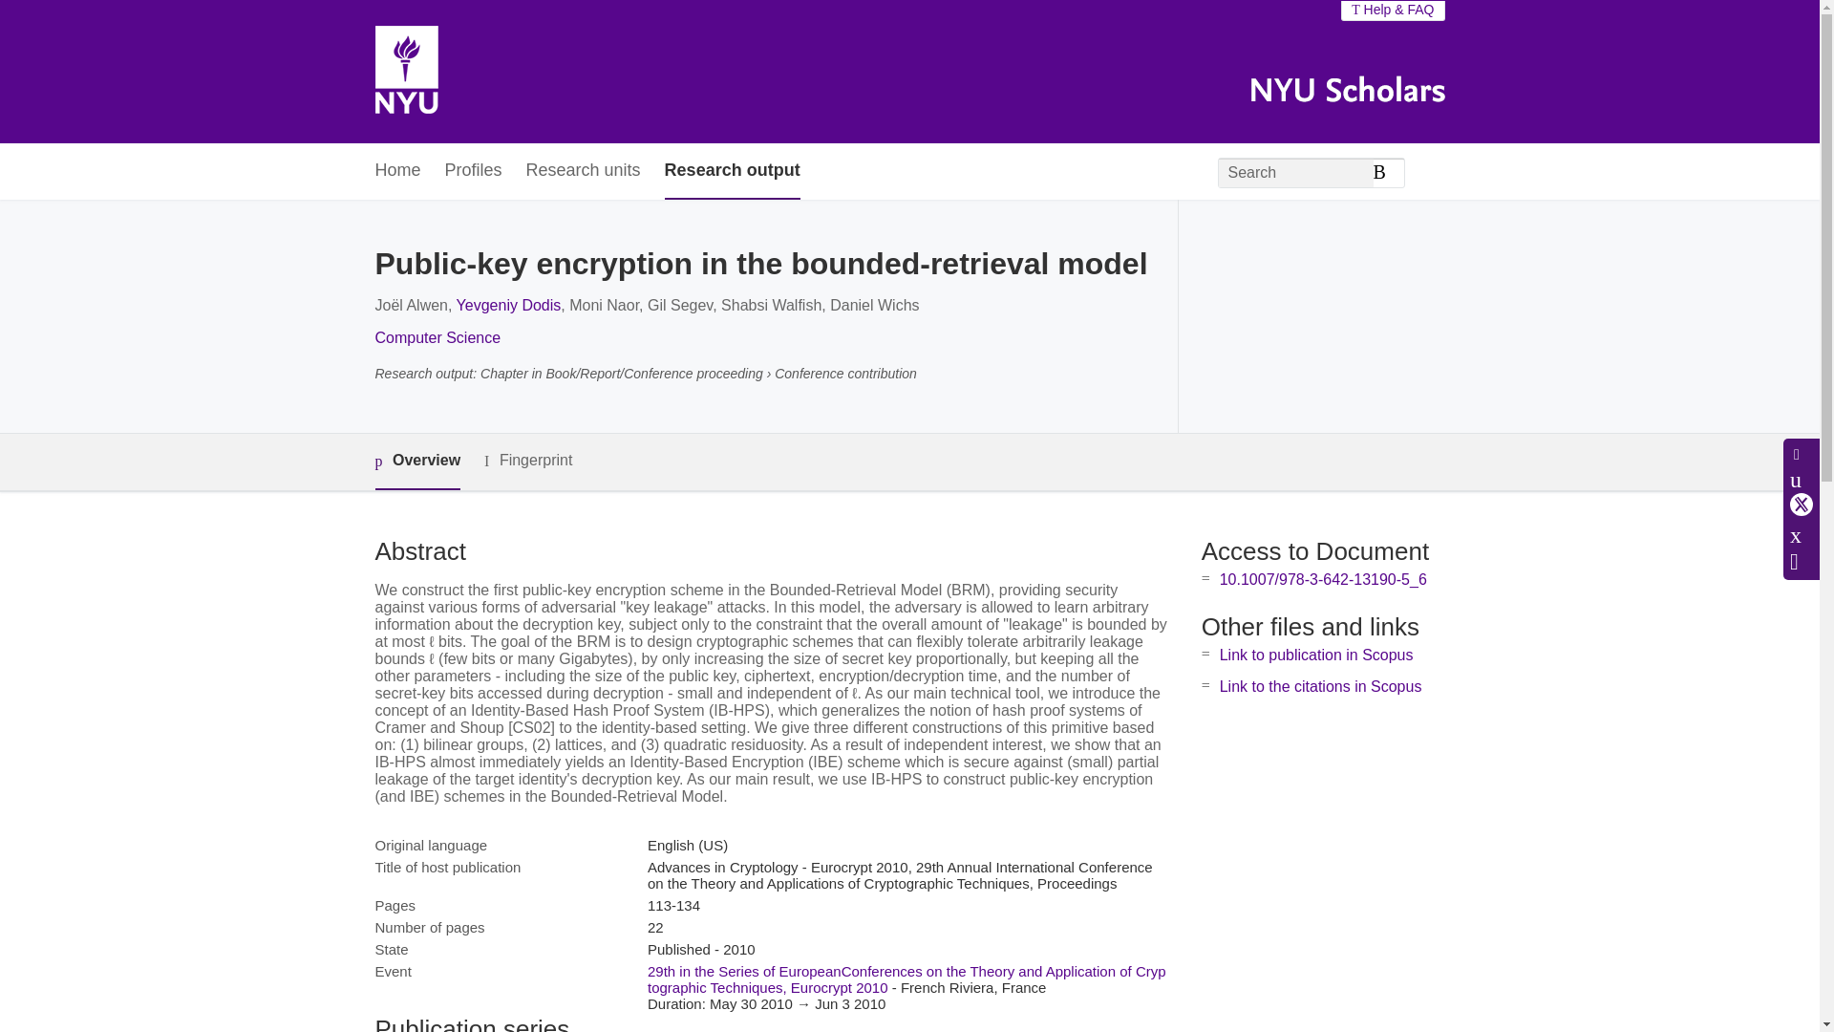 The image size is (1834, 1032). Describe the element at coordinates (732, 172) in the screenshot. I see `Research output` at that location.